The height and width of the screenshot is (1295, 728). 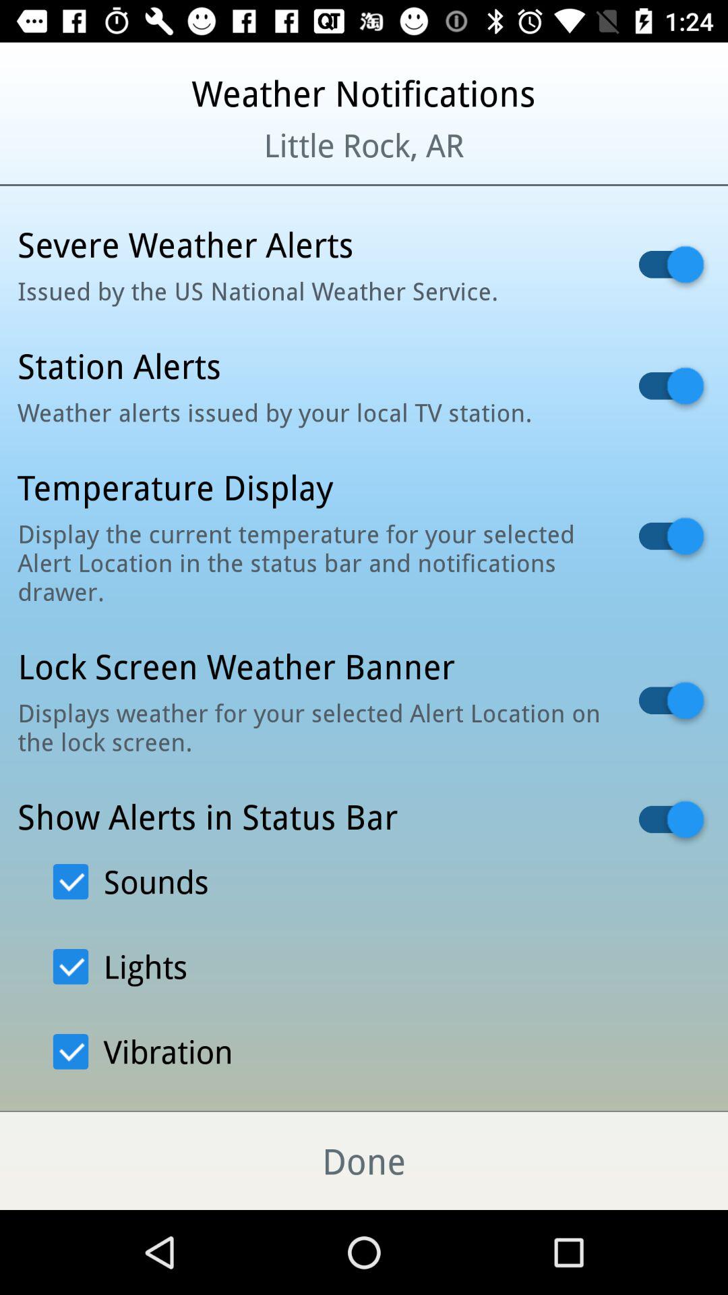 What do you see at coordinates (88, 162) in the screenshot?
I see `tap the item to the left of little rock, ar` at bounding box center [88, 162].